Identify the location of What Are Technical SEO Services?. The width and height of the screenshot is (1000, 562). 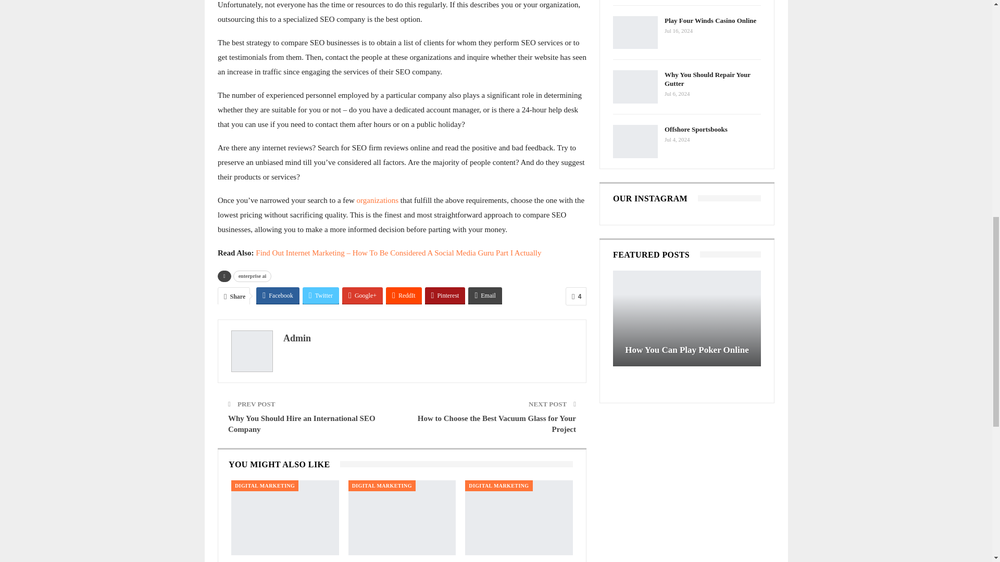
(402, 518).